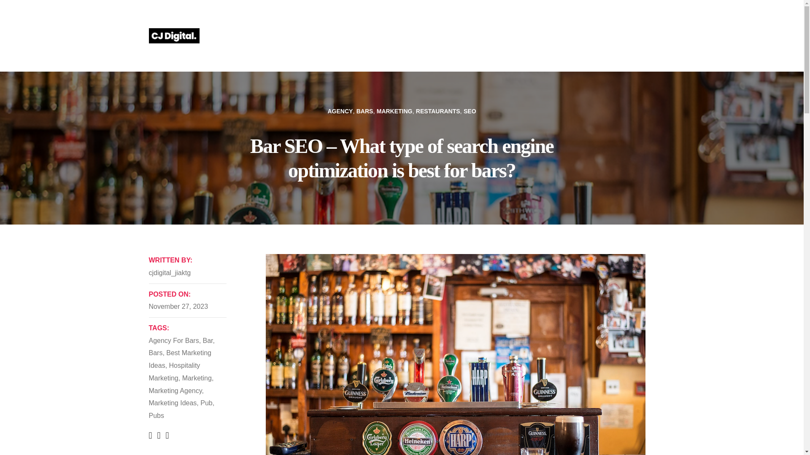  What do you see at coordinates (172, 403) in the screenshot?
I see `Marketing Ideas` at bounding box center [172, 403].